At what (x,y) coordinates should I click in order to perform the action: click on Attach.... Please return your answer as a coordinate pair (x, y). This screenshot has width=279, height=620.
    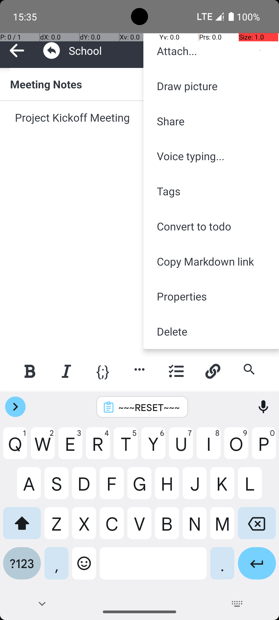
    Looking at the image, I should click on (211, 51).